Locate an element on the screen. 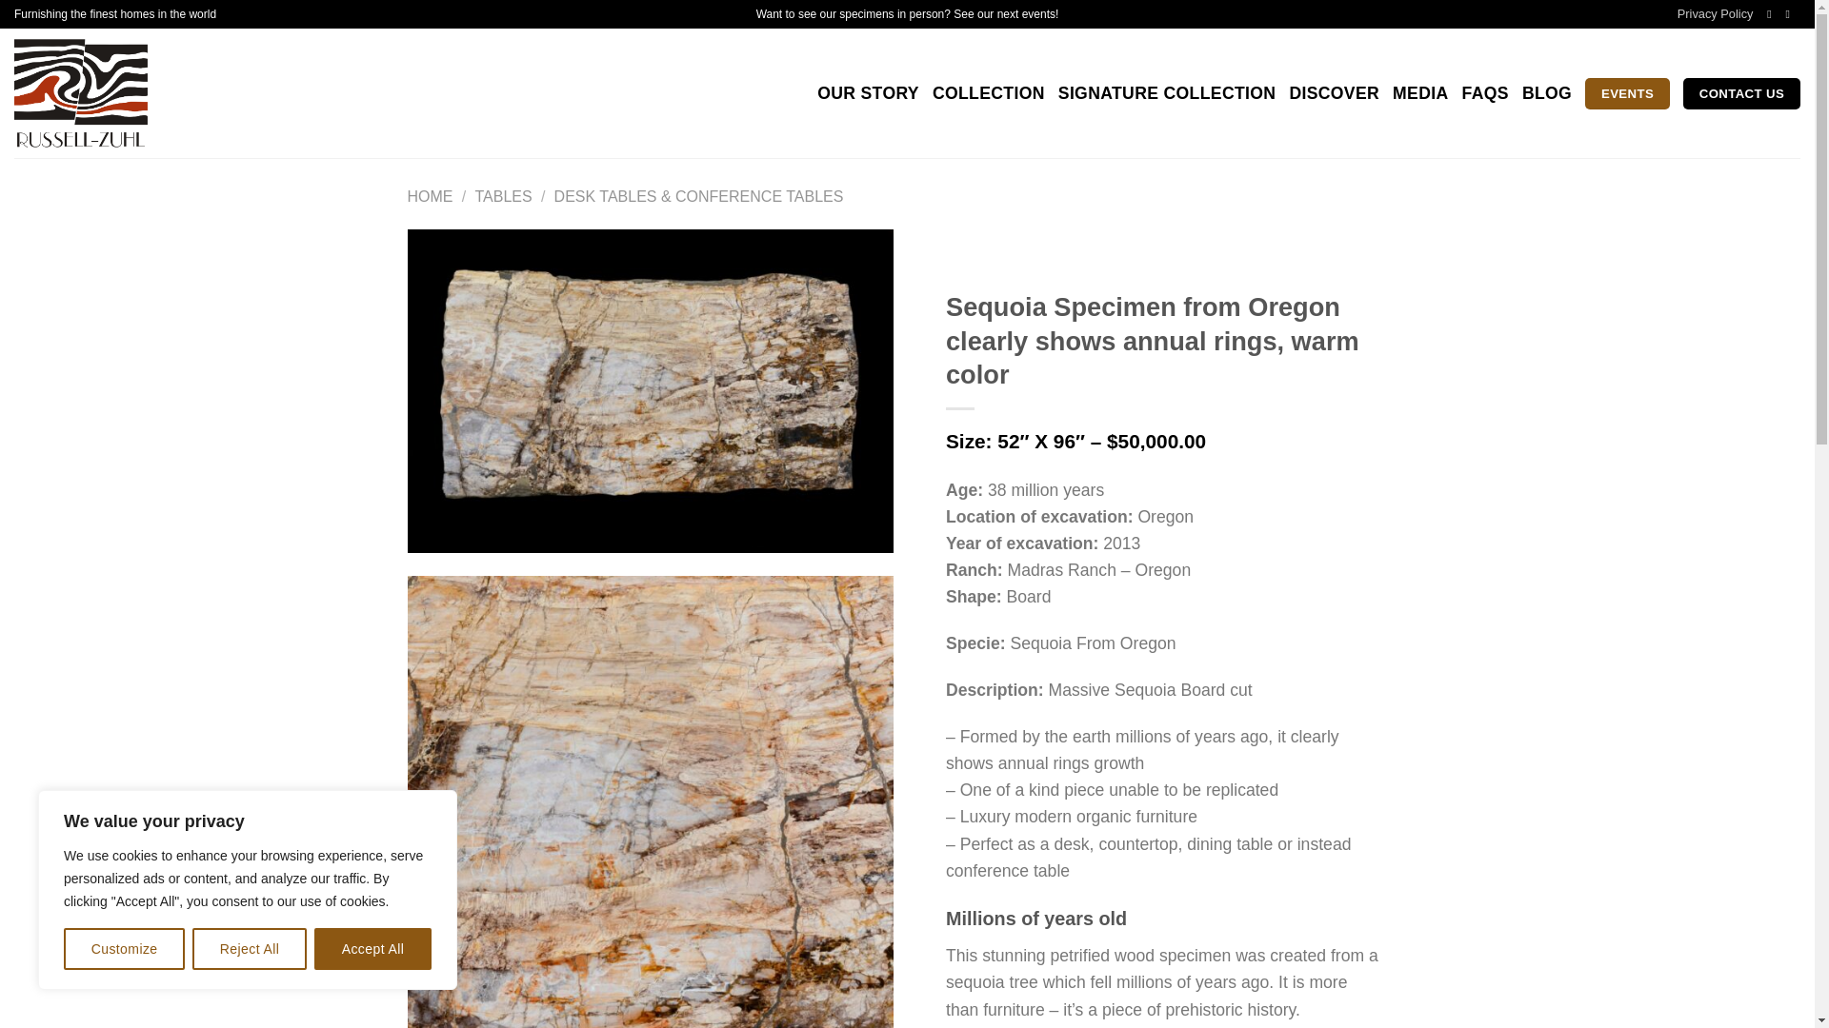 This screenshot has height=1028, width=1829. CONTACT US is located at coordinates (1741, 93).